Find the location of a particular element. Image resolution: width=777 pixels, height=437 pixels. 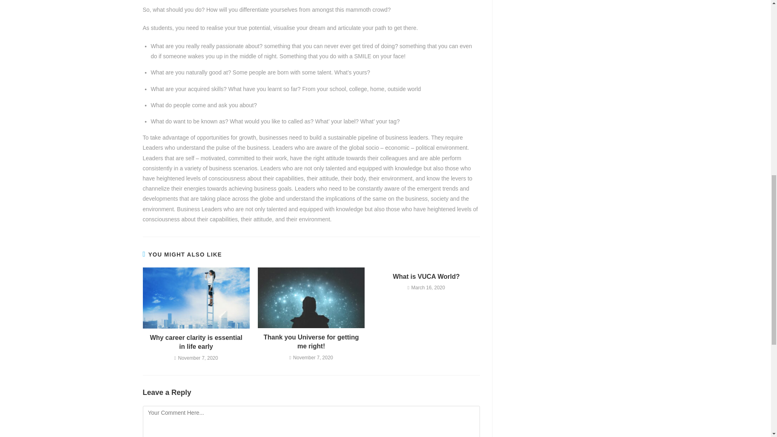

Thank you Universe for getting me right! is located at coordinates (311, 342).